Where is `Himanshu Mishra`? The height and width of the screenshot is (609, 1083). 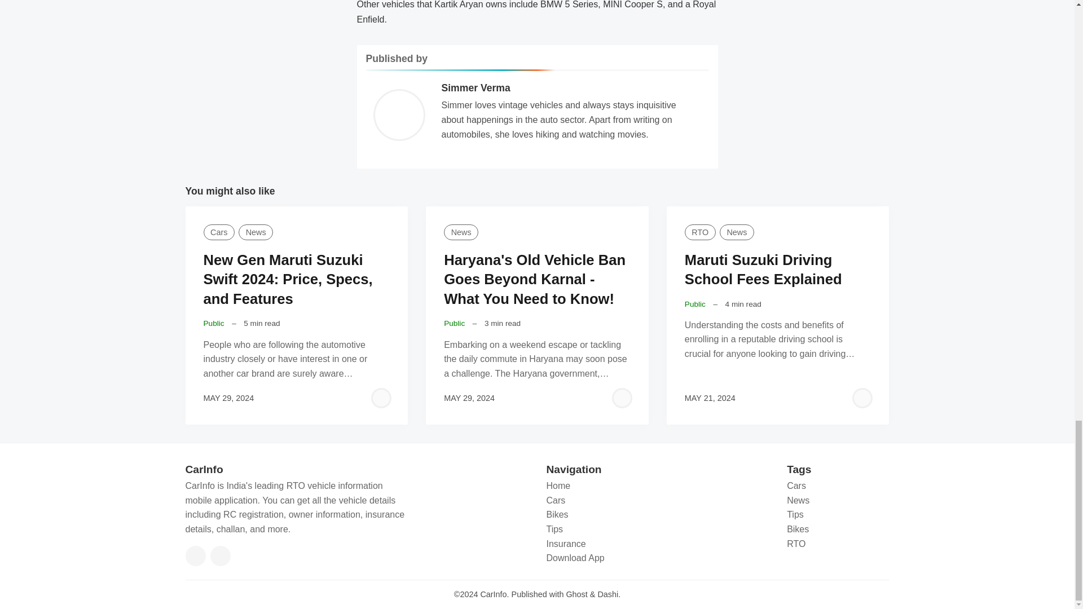
Himanshu Mishra is located at coordinates (862, 398).